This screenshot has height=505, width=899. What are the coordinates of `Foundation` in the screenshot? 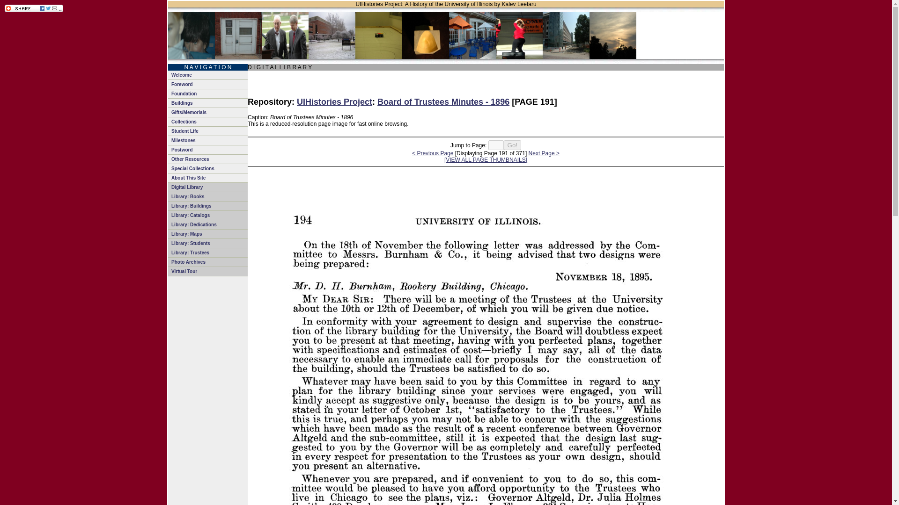 It's located at (208, 94).